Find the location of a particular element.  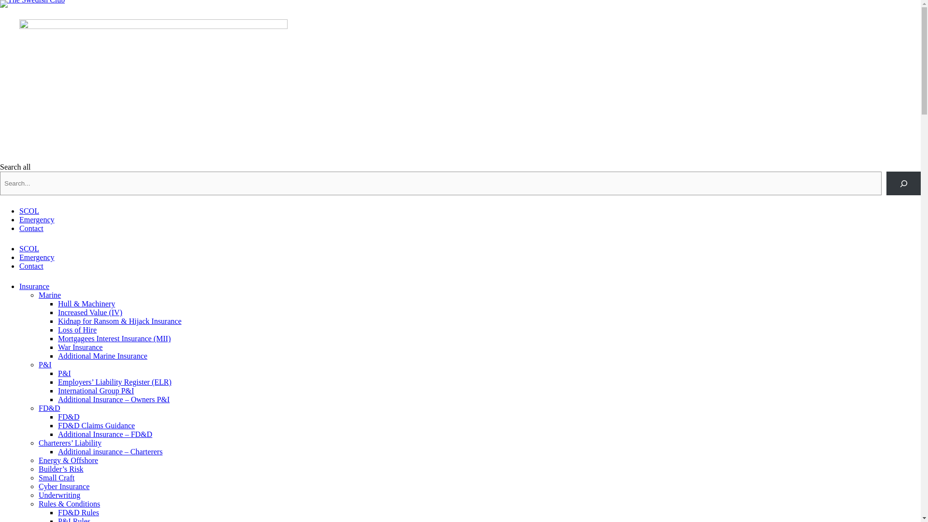

Marine is located at coordinates (50, 295).